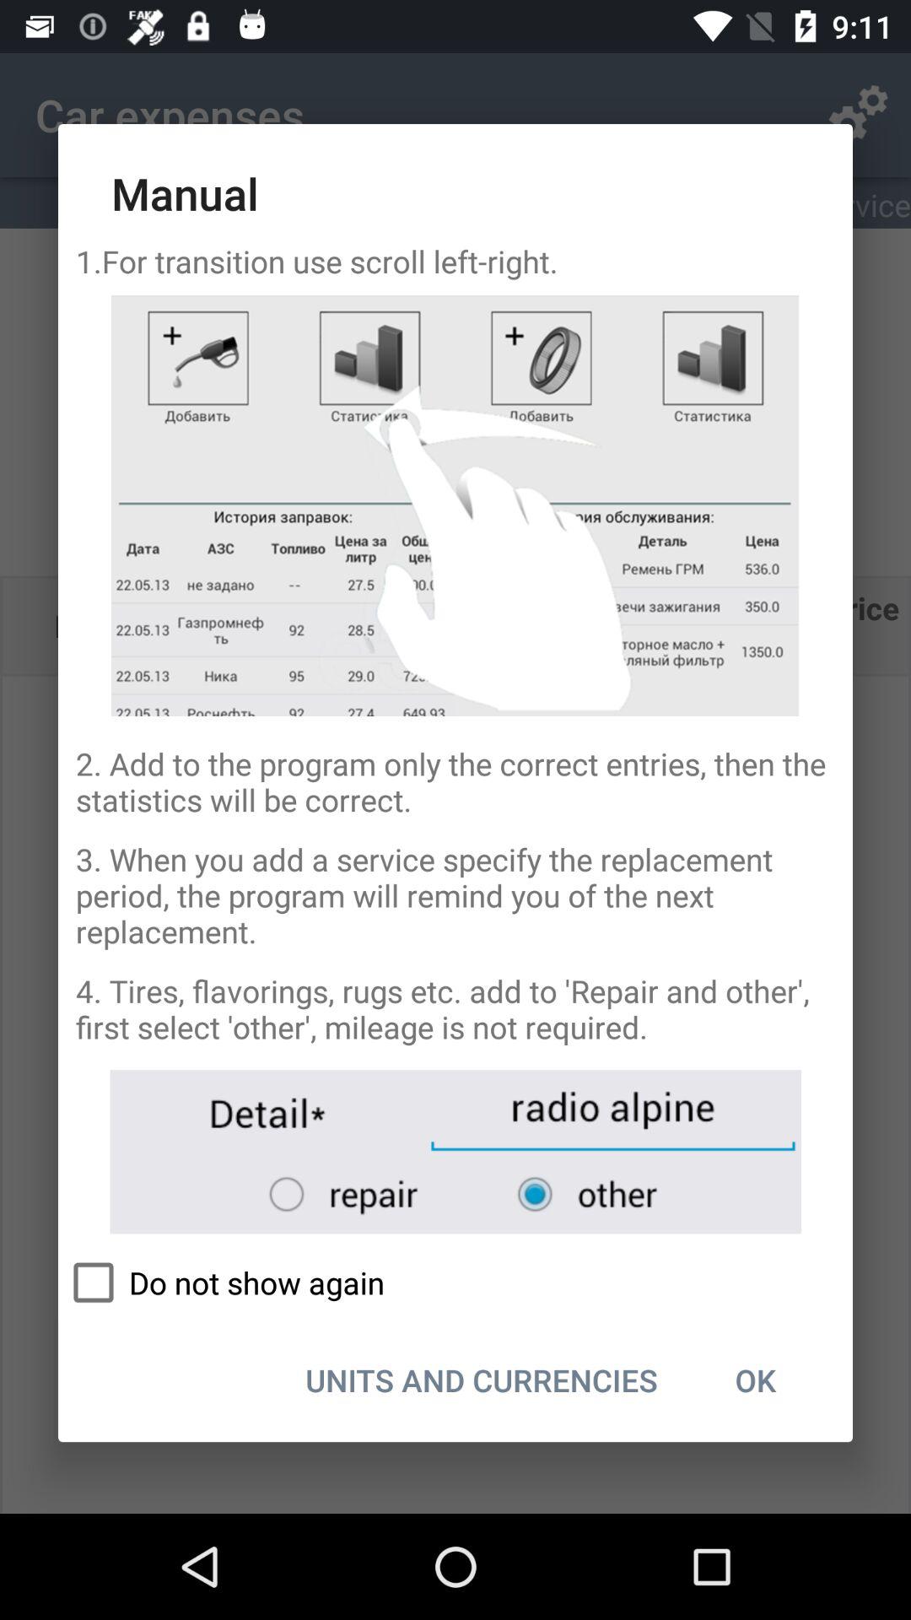 This screenshot has width=911, height=1620. I want to click on scroll to the units and currencies icon, so click(481, 1380).